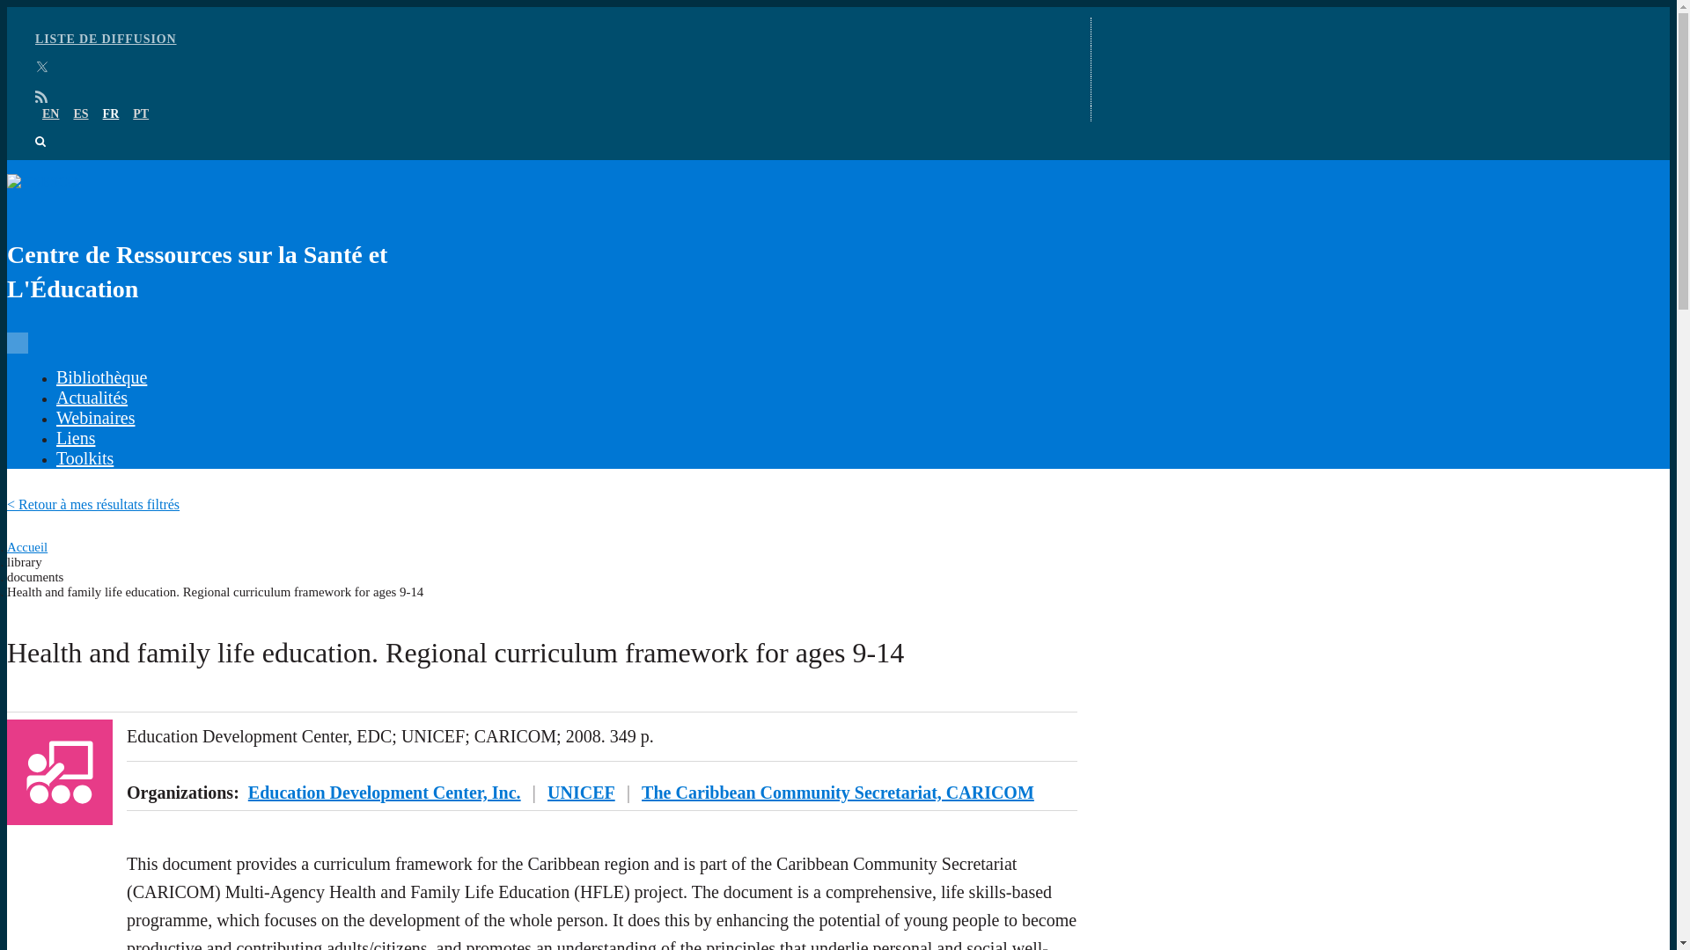  What do you see at coordinates (26, 547) in the screenshot?
I see `Accueil` at bounding box center [26, 547].